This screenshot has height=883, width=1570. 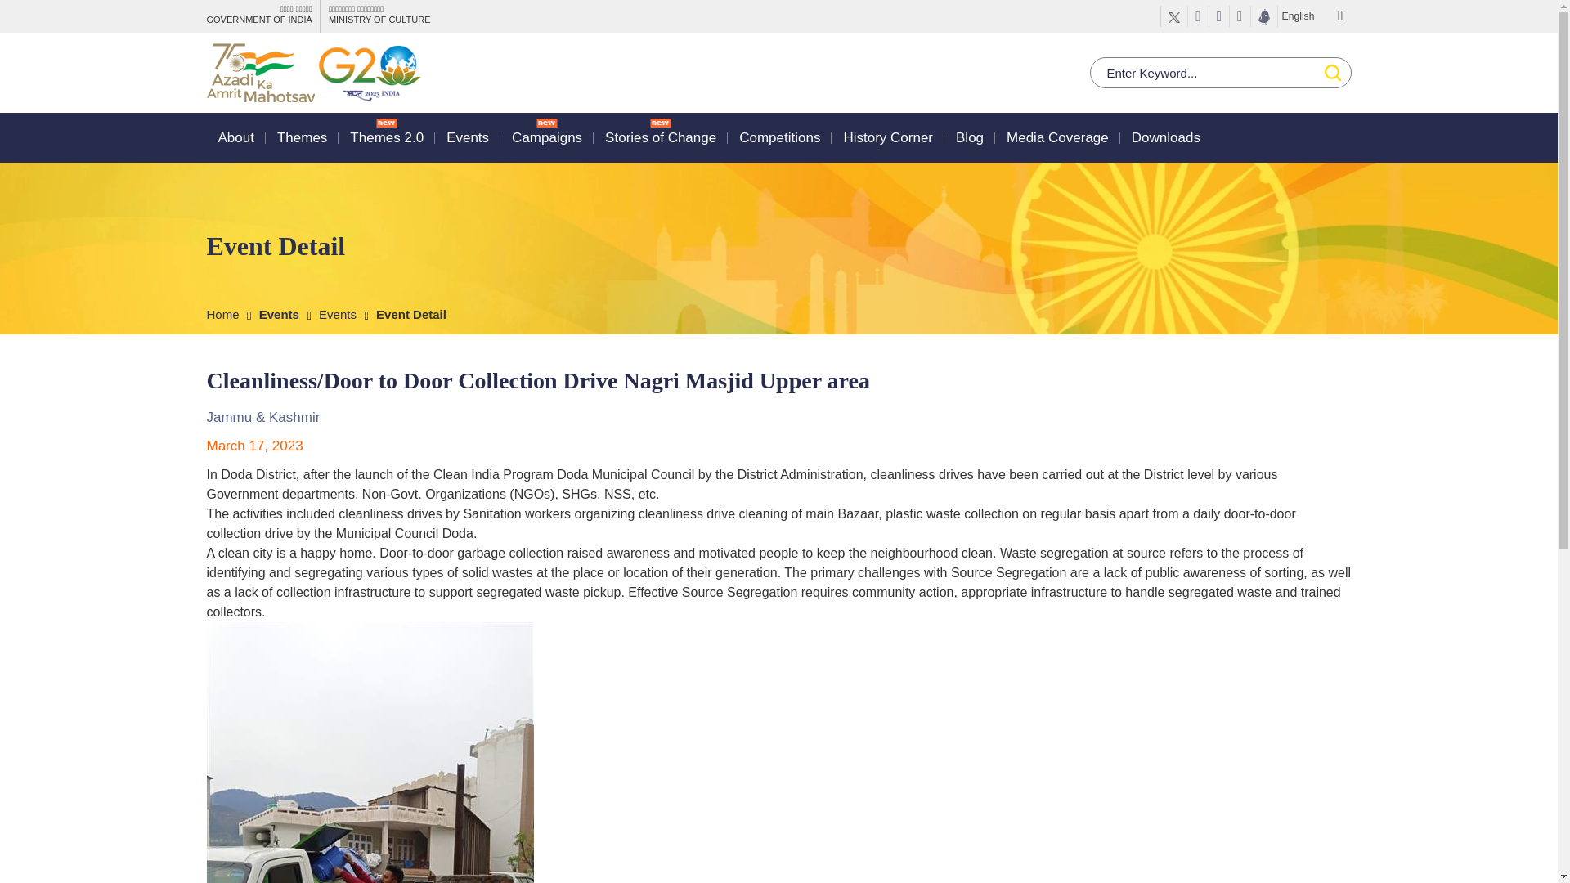 What do you see at coordinates (387, 137) in the screenshot?
I see `Themes 2.0` at bounding box center [387, 137].